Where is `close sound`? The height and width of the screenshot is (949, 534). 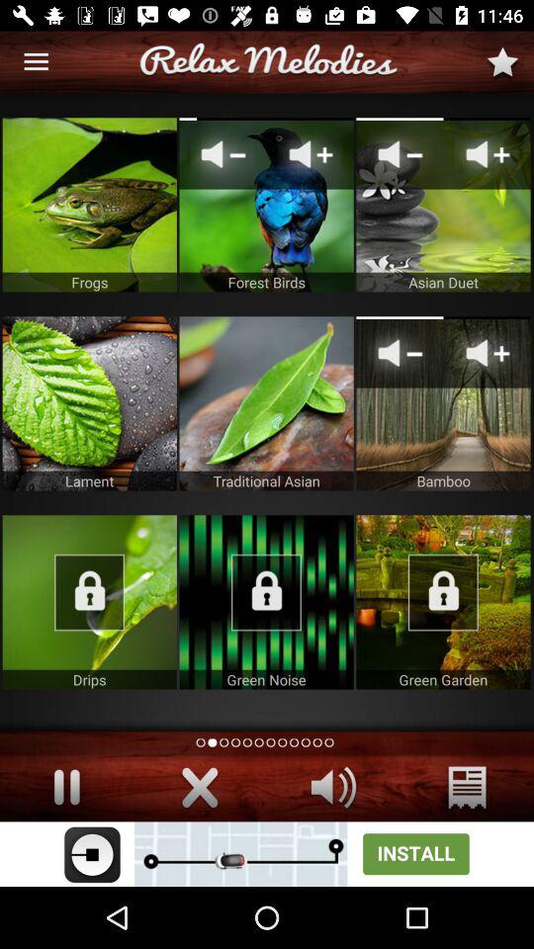
close sound is located at coordinates (200, 787).